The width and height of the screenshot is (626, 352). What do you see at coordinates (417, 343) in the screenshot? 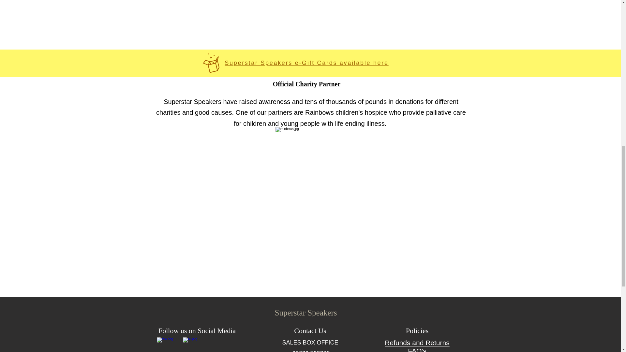
I see `Refunds and Returns` at bounding box center [417, 343].